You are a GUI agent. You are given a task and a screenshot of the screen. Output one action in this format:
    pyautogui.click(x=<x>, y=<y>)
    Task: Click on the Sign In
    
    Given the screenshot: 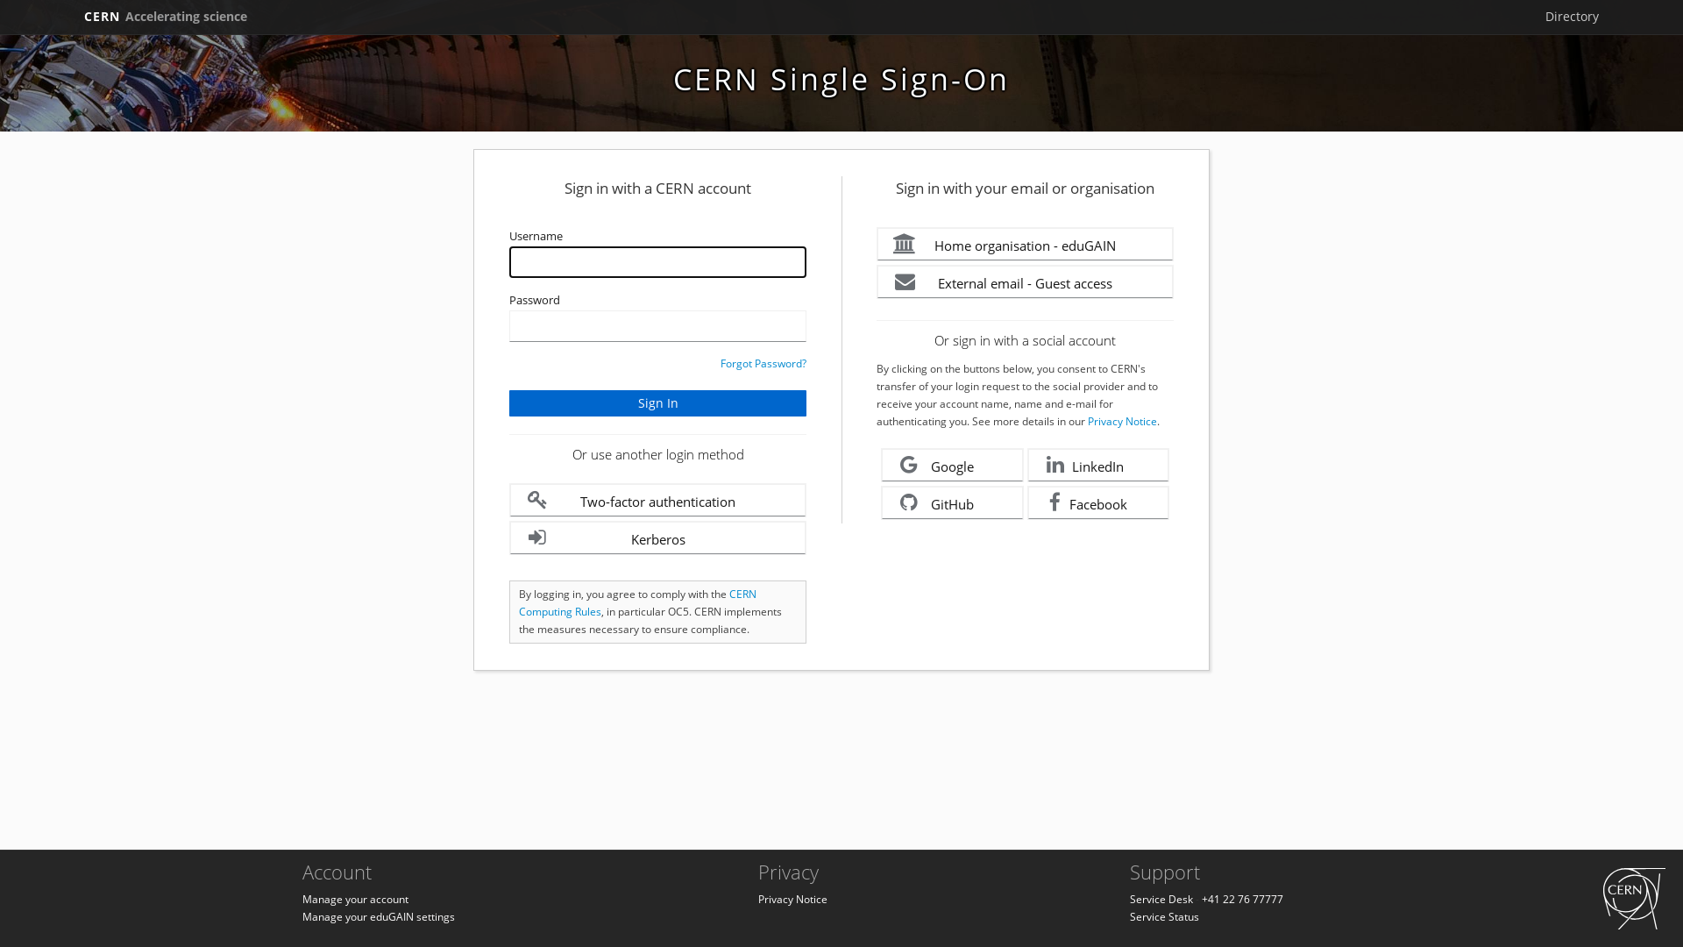 What is the action you would take?
    pyautogui.click(x=657, y=403)
    